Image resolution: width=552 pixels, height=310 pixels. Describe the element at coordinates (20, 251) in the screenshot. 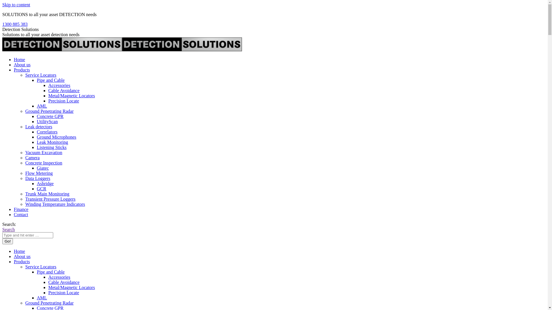

I see `Home` at that location.